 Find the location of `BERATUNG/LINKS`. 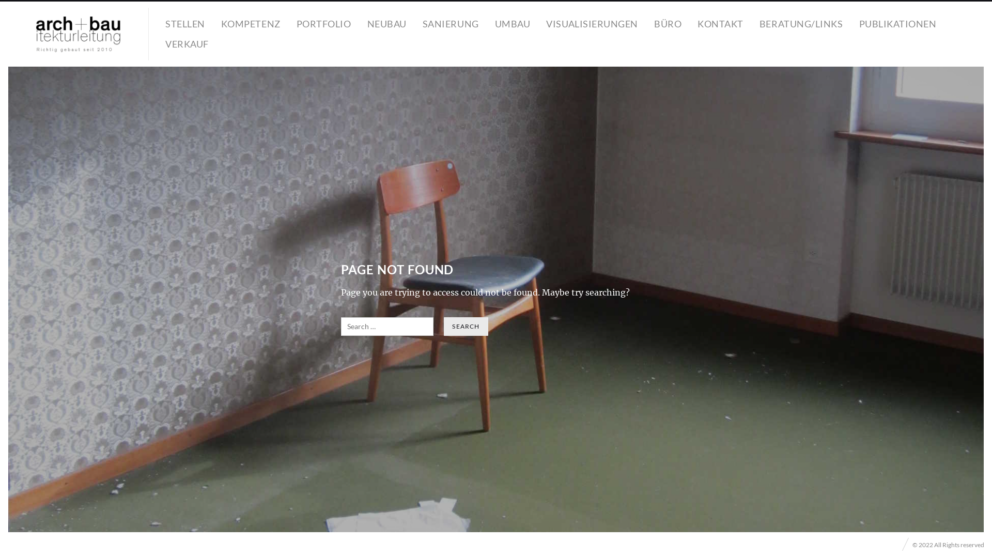

BERATUNG/LINKS is located at coordinates (801, 24).